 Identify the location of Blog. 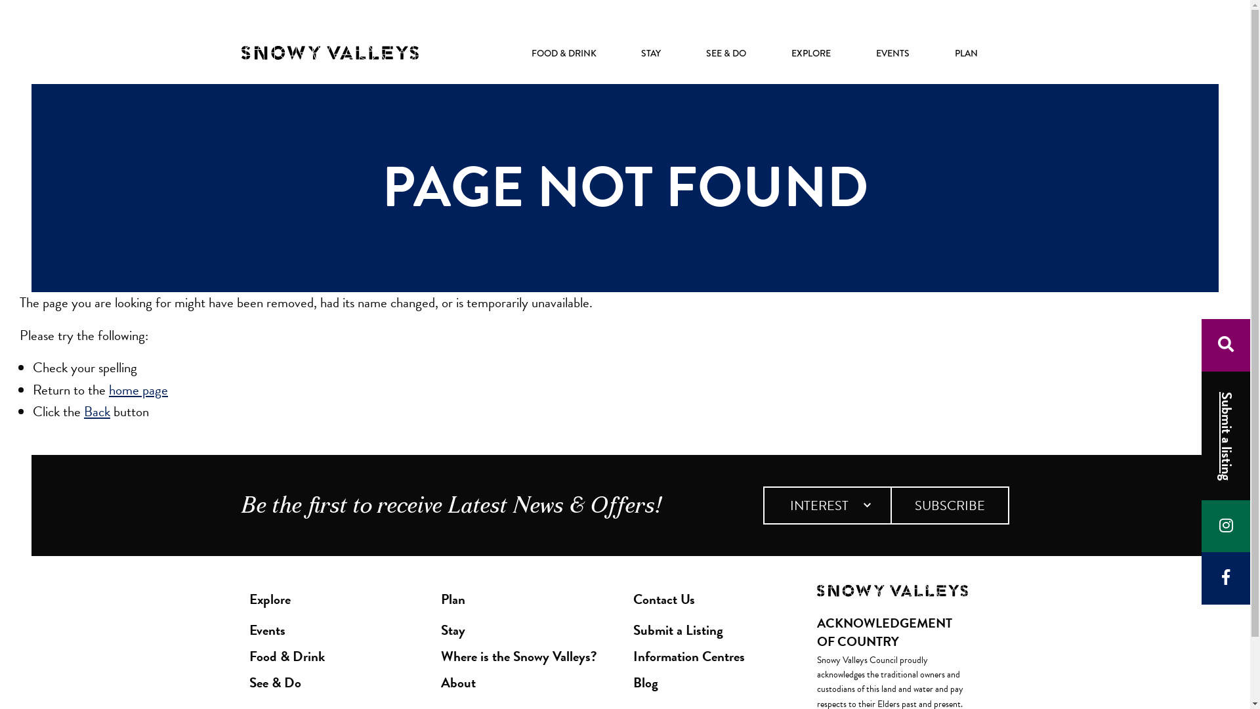
(688, 683).